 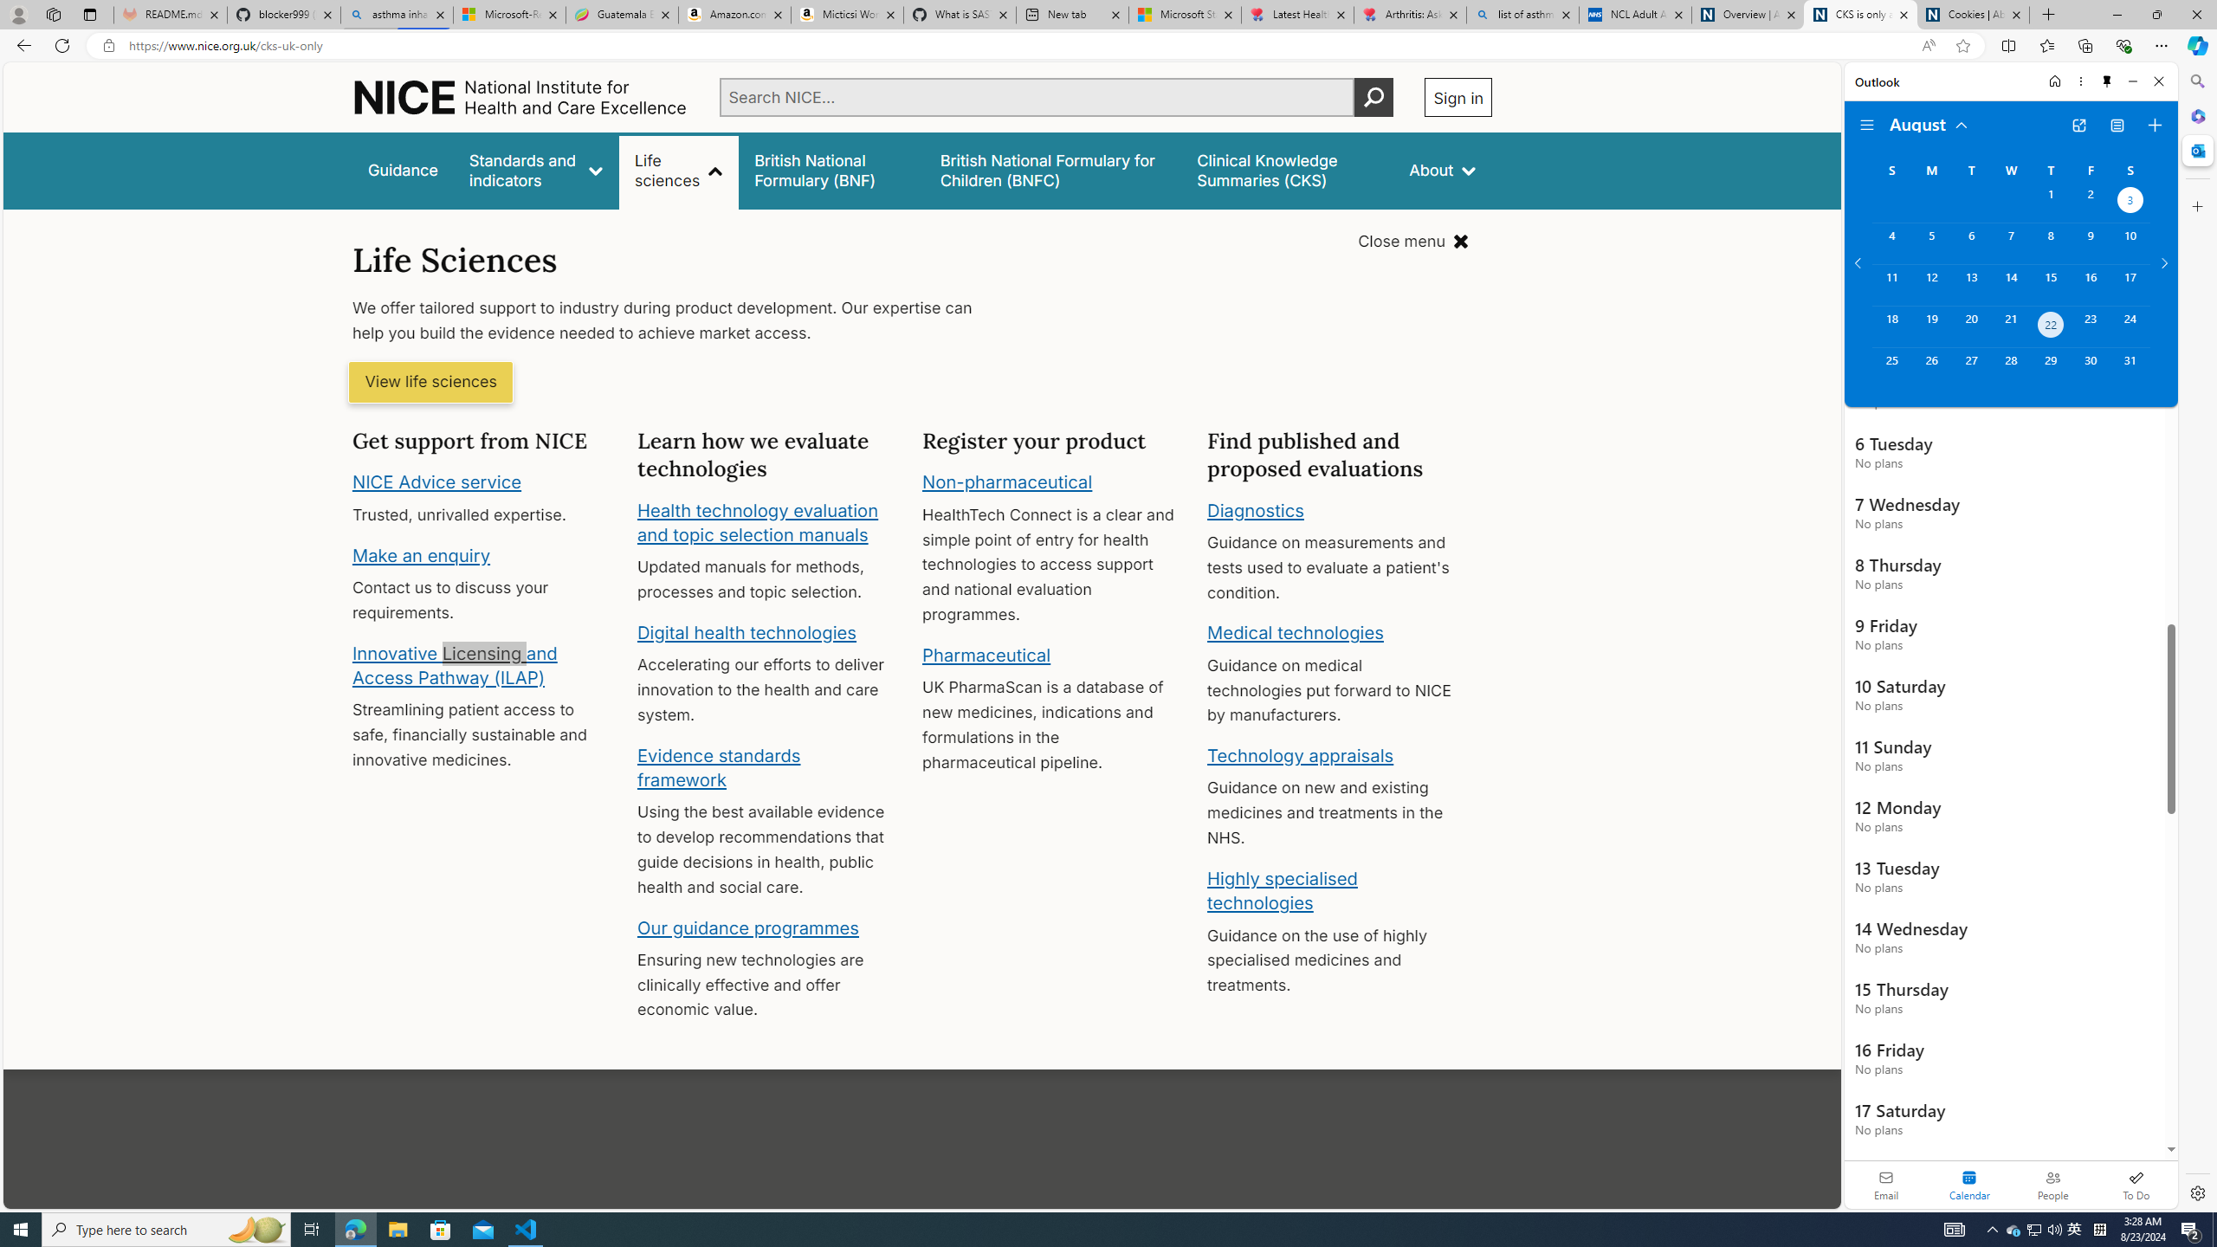 What do you see at coordinates (2130, 368) in the screenshot?
I see `Saturday, August 31, 2024. ` at bounding box center [2130, 368].